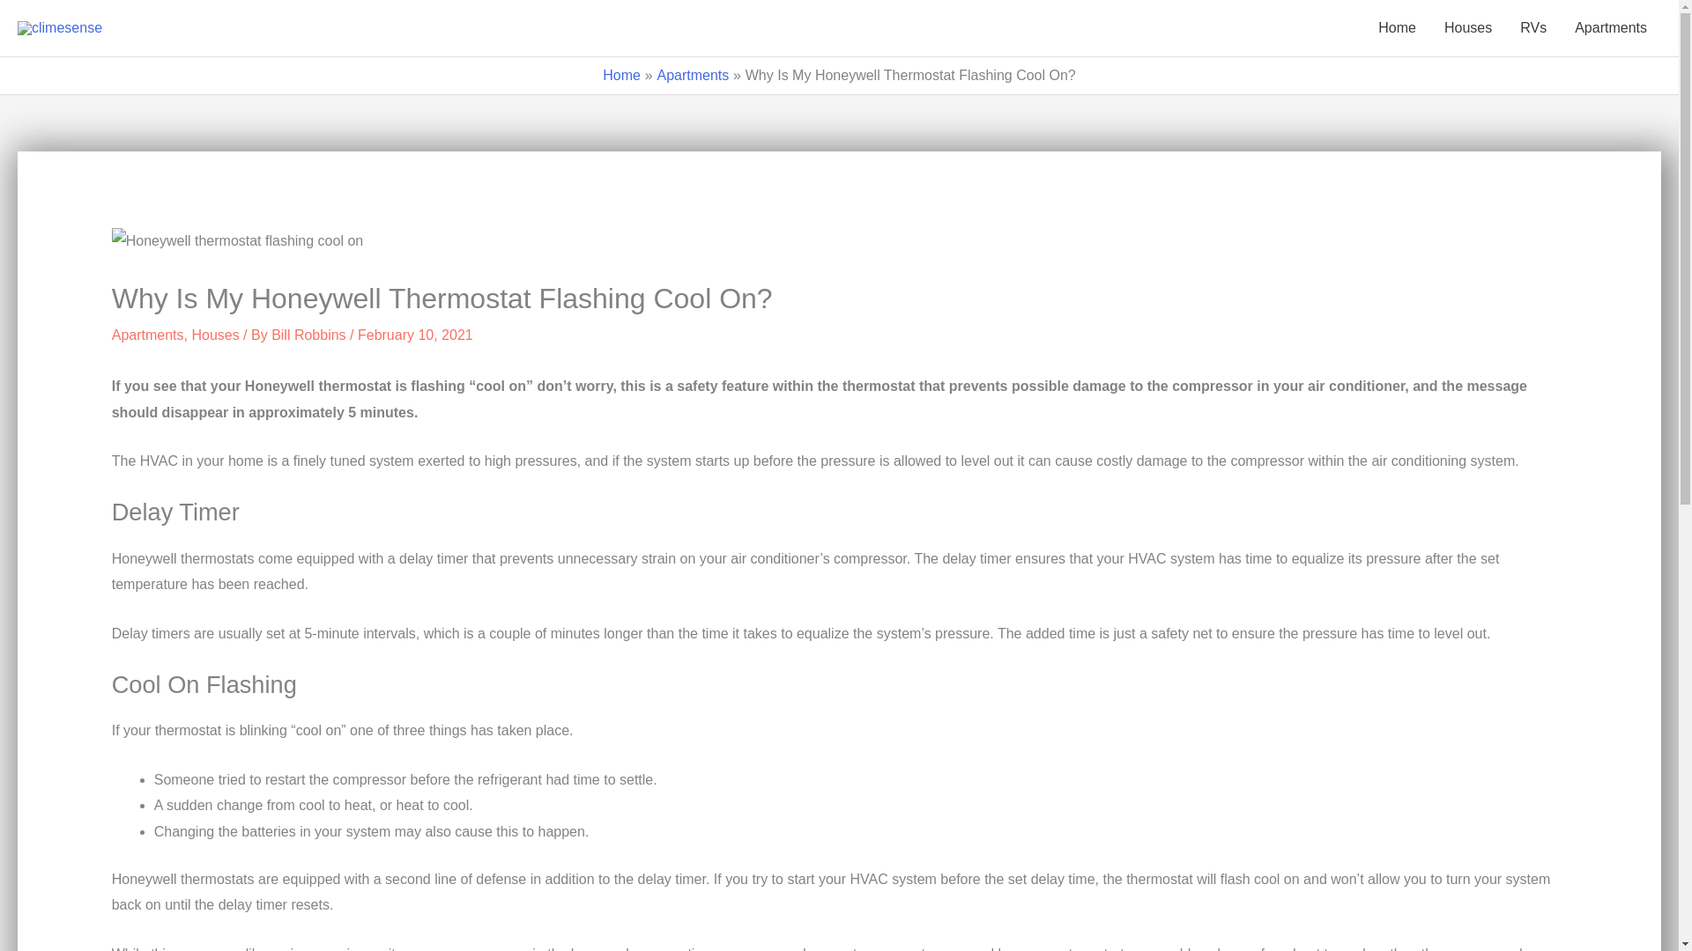  I want to click on View all posts by Bill Robbins, so click(308, 335).